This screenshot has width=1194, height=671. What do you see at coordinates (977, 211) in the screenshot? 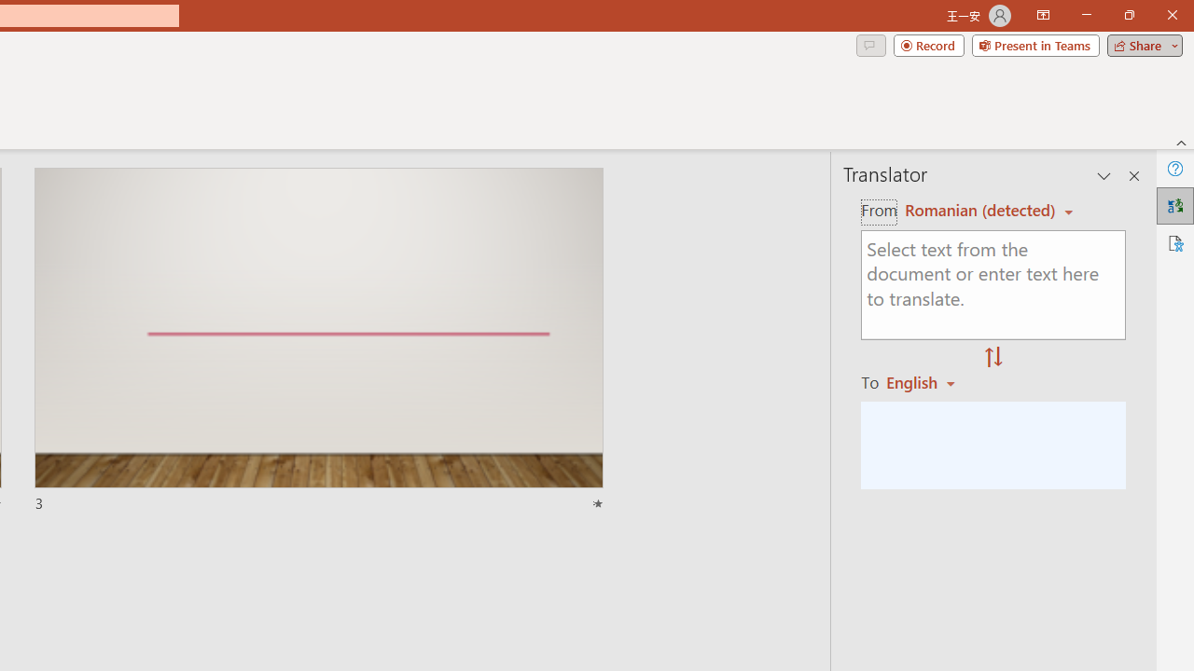
I see `Czech (detected)` at bounding box center [977, 211].